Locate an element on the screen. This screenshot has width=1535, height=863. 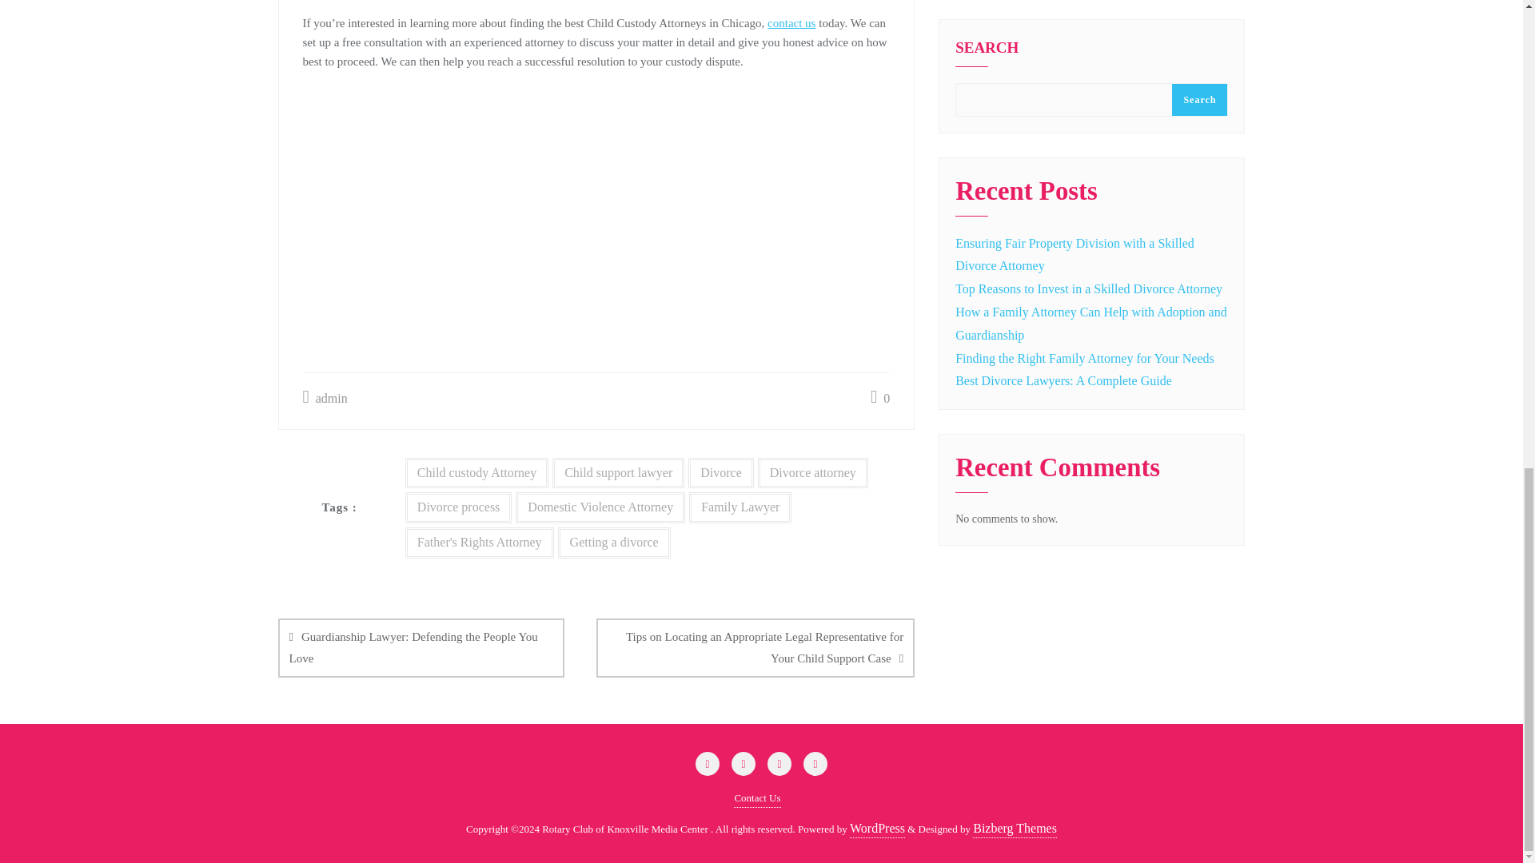
Guardianship Lawyer: Defending the People You Love is located at coordinates (421, 647).